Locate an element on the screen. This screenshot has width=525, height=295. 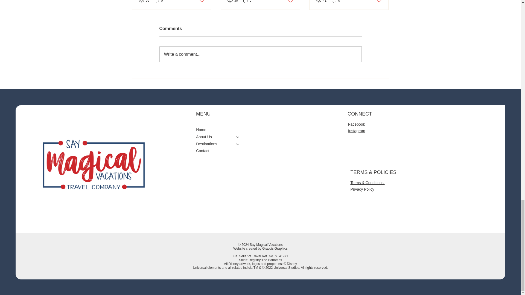
Post not marked as liked is located at coordinates (379, 2).